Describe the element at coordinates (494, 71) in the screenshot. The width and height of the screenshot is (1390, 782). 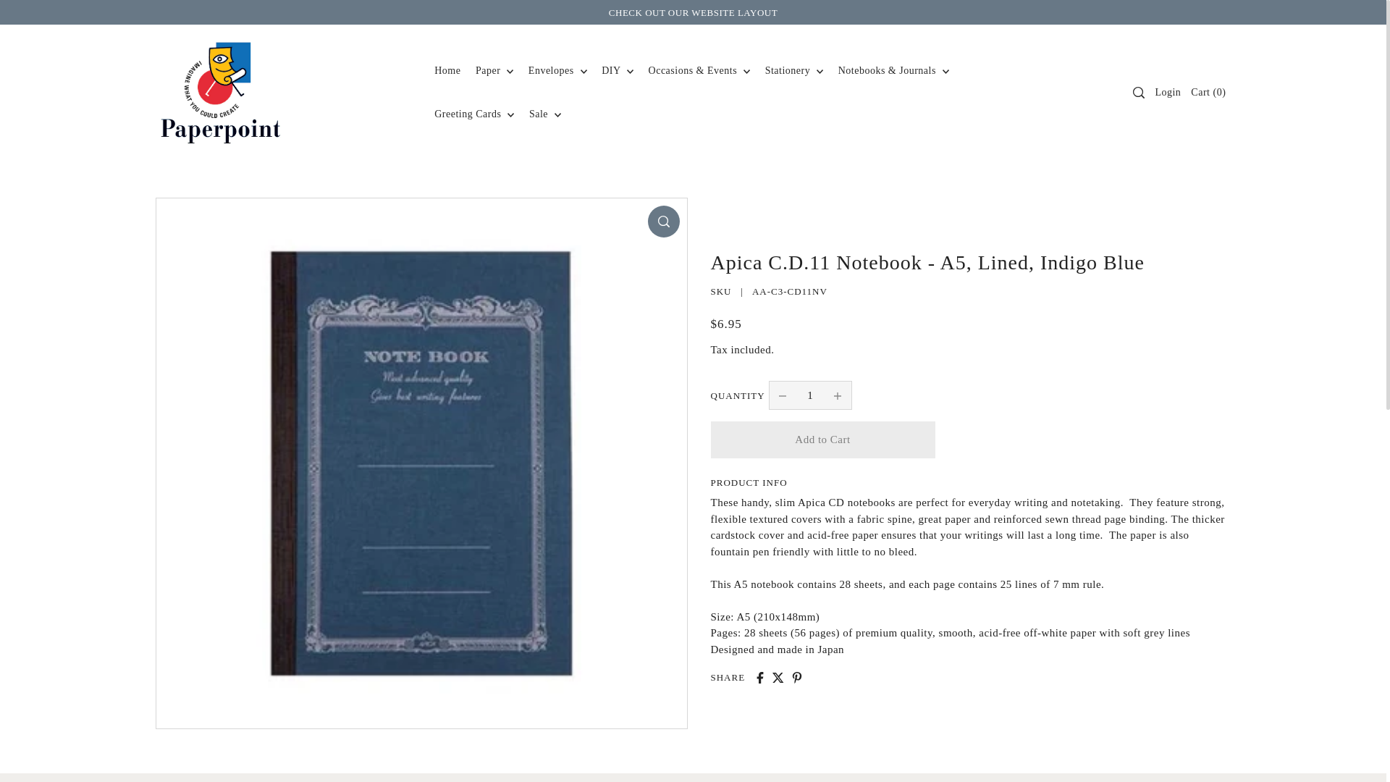
I see `Paper` at that location.